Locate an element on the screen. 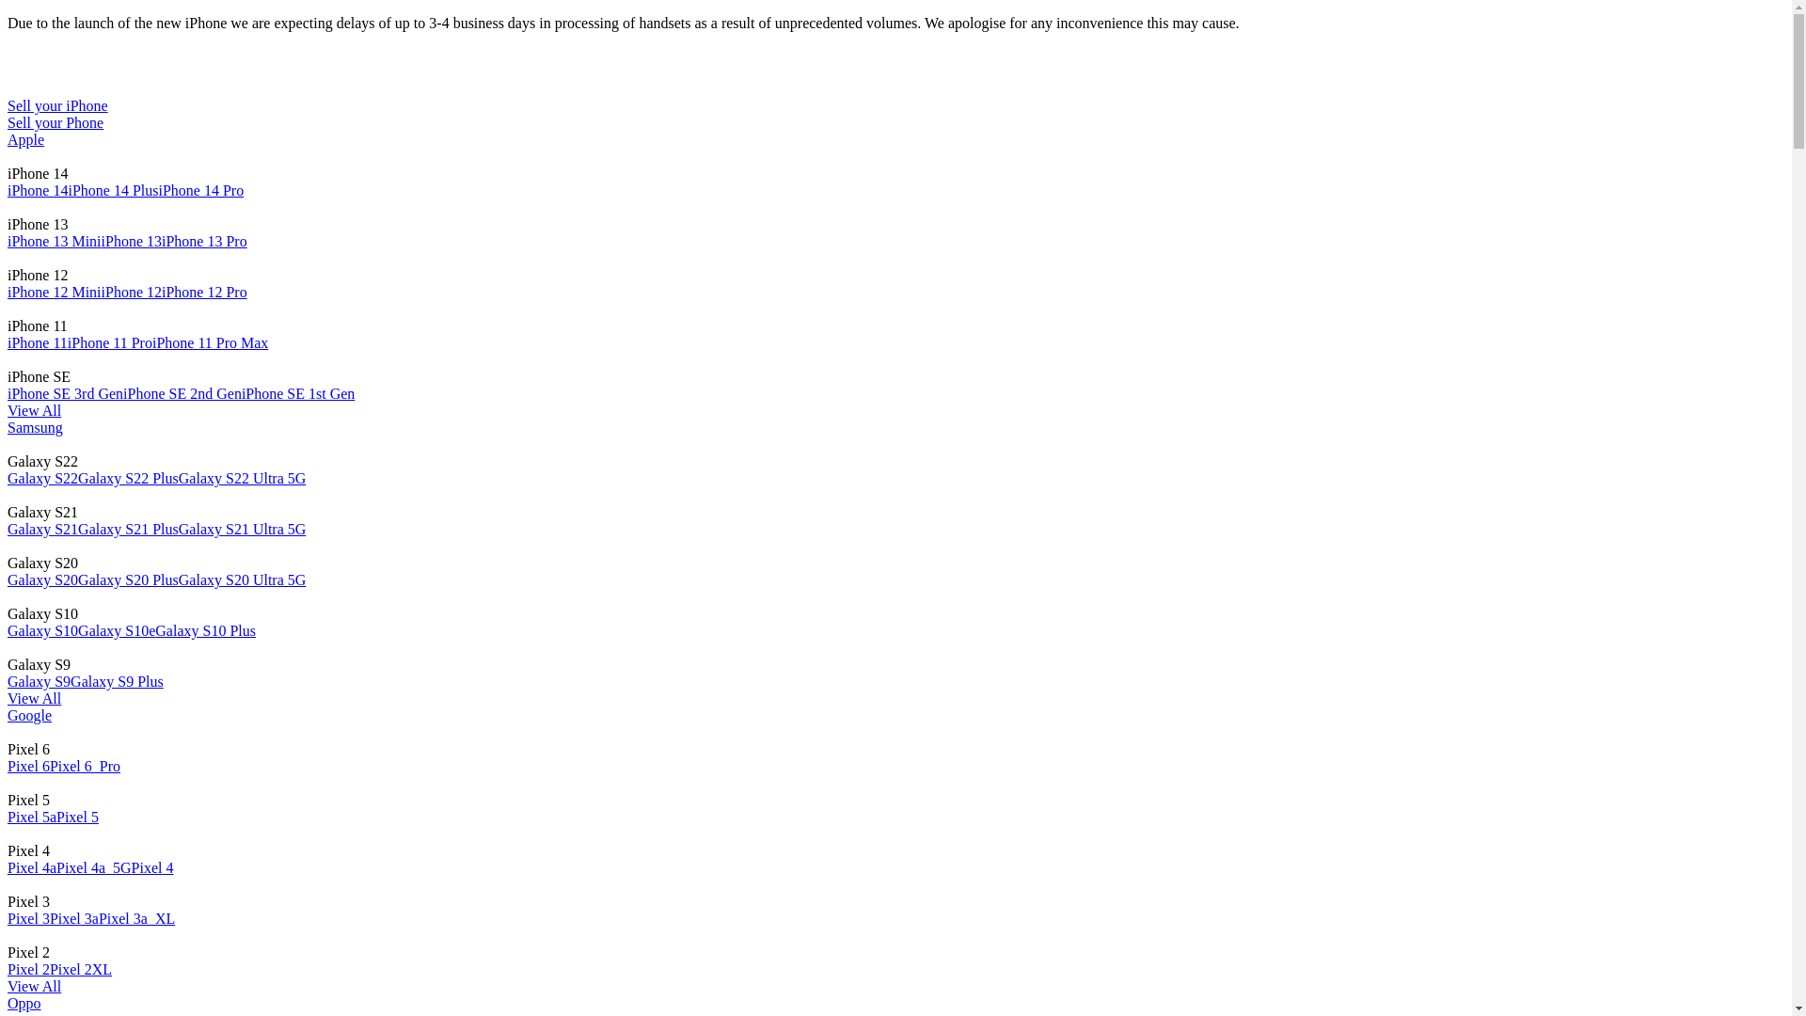  Galaxy S20 Ultra 5G is located at coordinates (243, 579).